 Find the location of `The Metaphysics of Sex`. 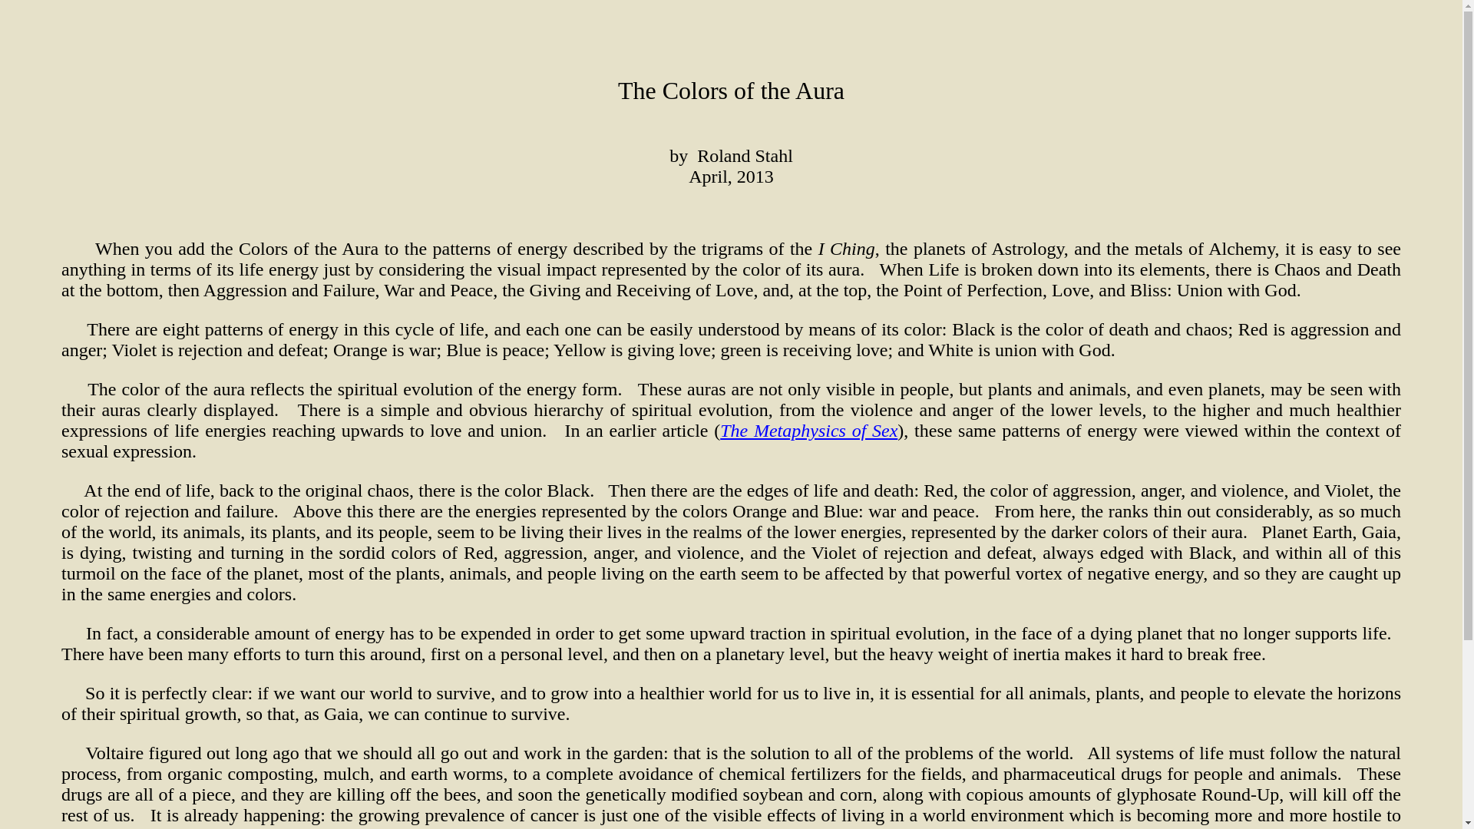

The Metaphysics of Sex is located at coordinates (809, 430).